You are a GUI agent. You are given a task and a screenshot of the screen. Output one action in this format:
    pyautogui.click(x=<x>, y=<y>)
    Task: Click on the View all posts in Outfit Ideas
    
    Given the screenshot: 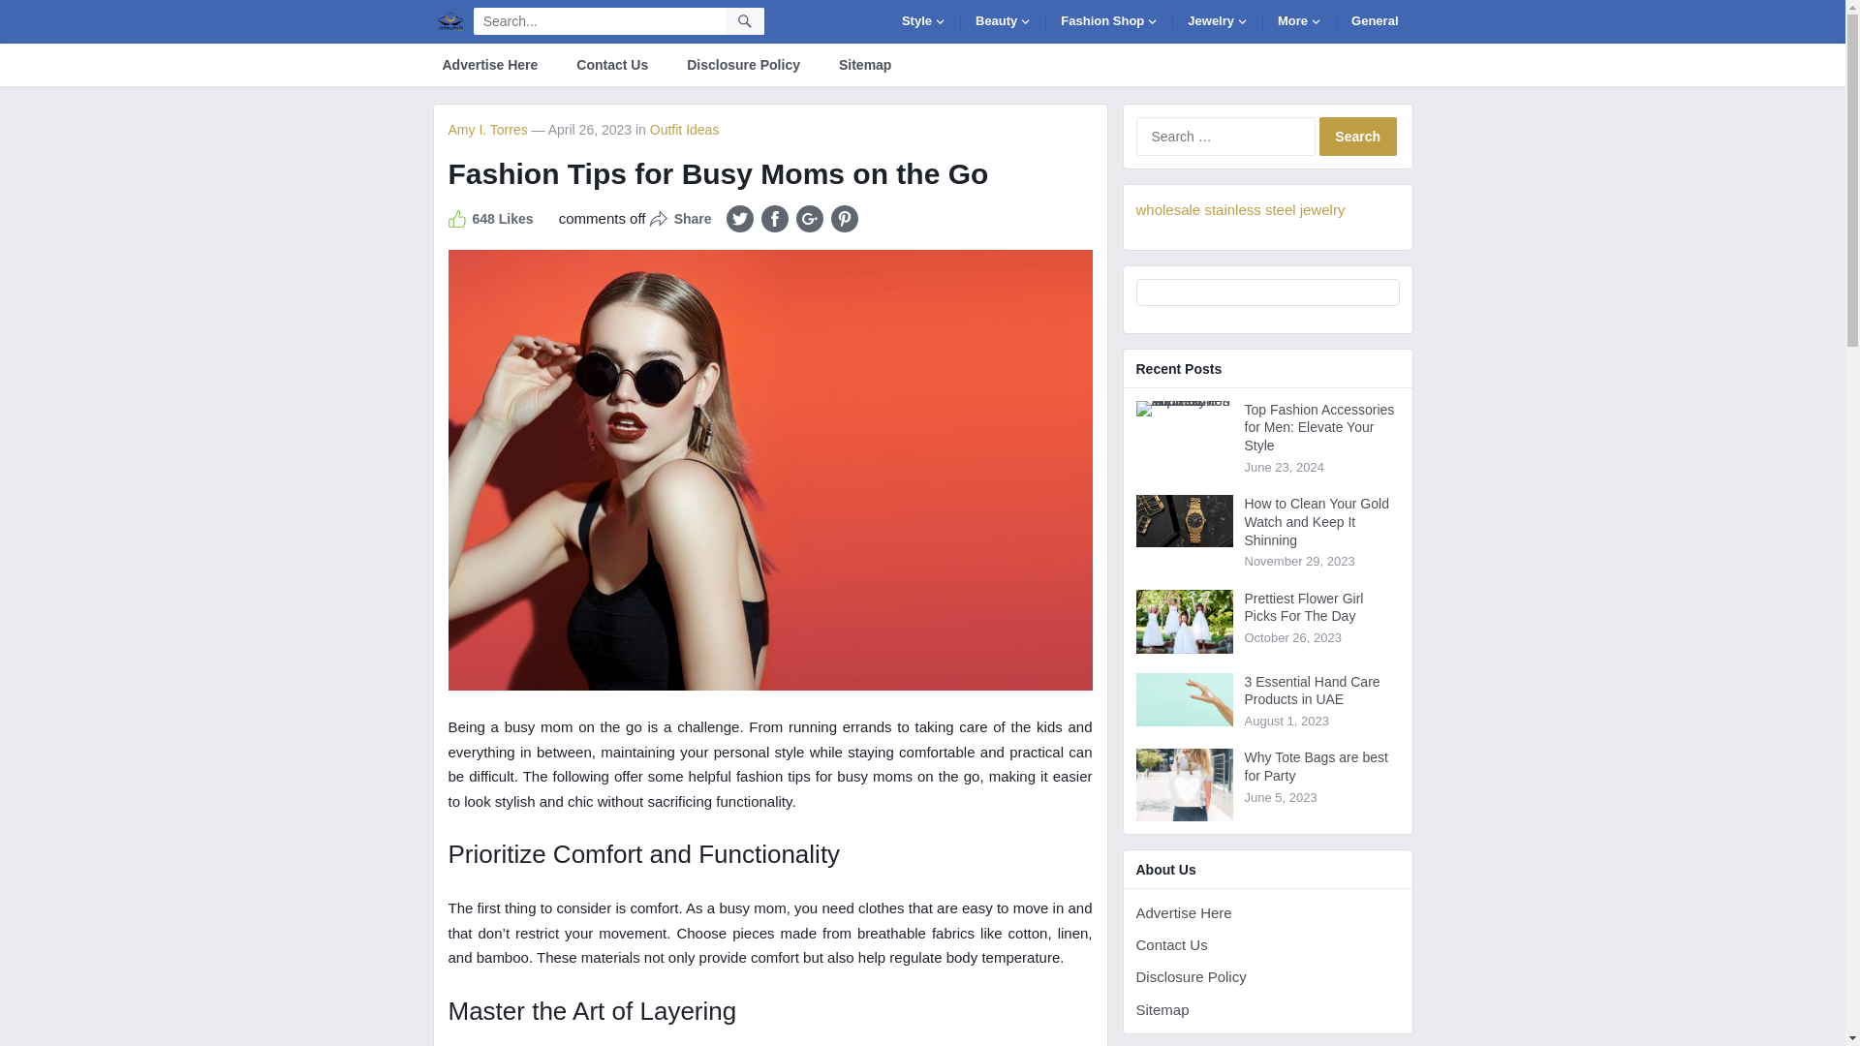 What is the action you would take?
    pyautogui.click(x=684, y=130)
    